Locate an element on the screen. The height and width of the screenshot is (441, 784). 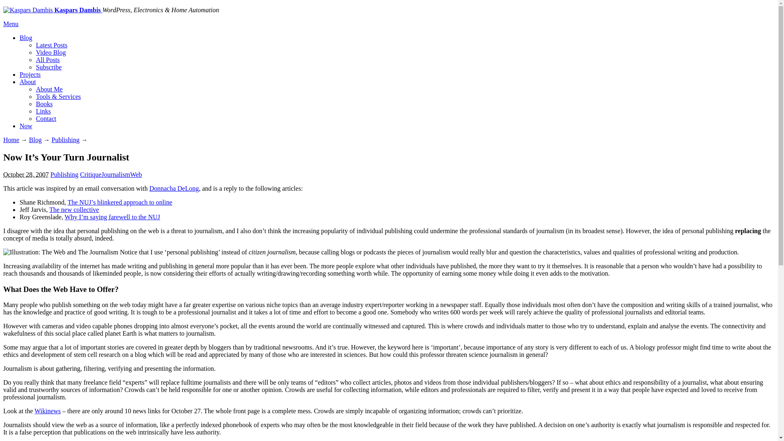
All Posts is located at coordinates (47, 60).